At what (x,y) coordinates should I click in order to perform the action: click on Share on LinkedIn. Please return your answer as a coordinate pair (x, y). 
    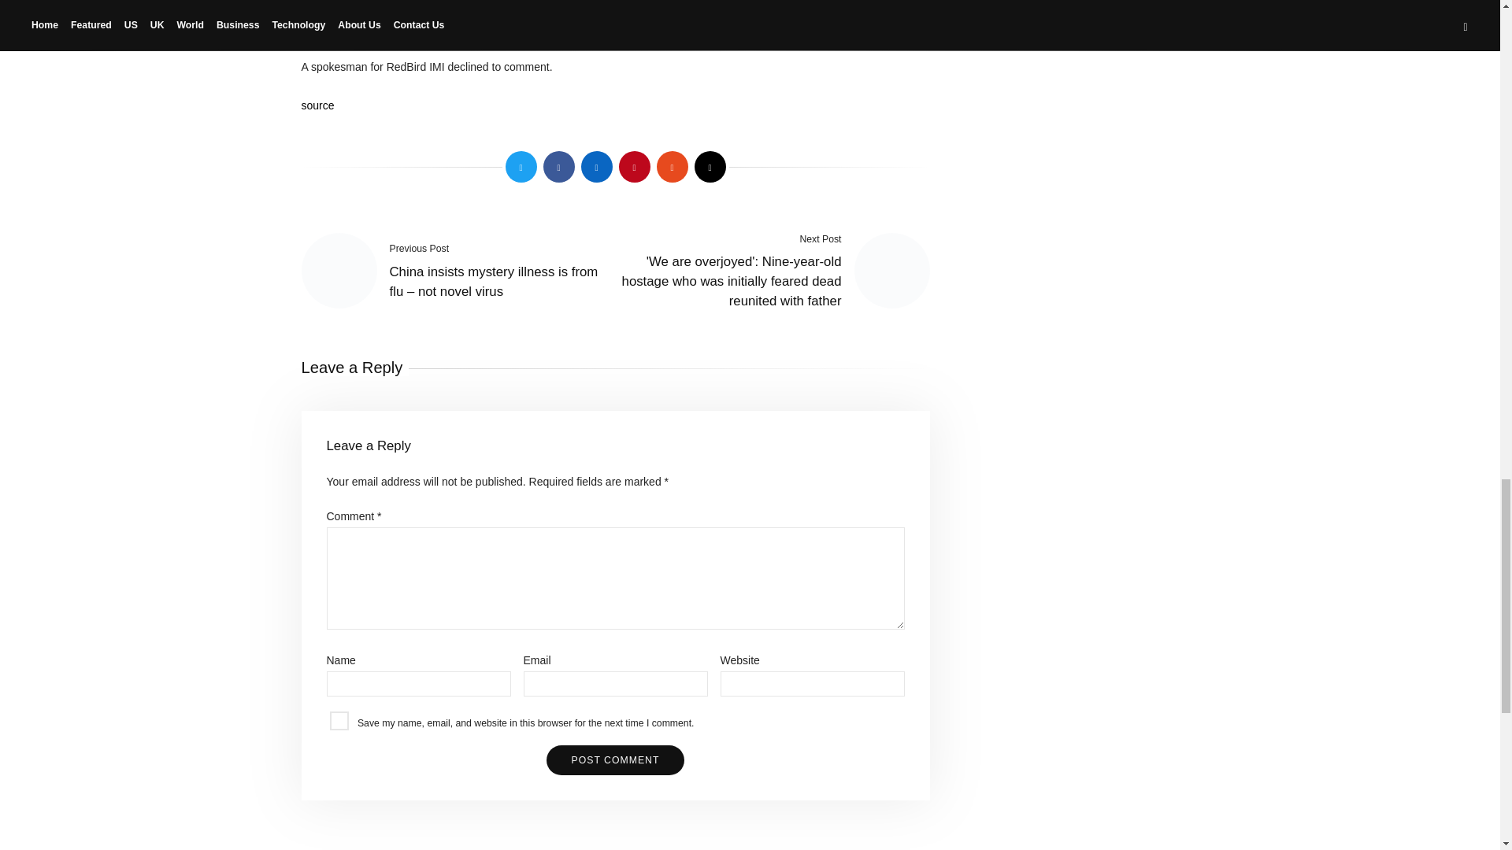
    Looking at the image, I should click on (596, 167).